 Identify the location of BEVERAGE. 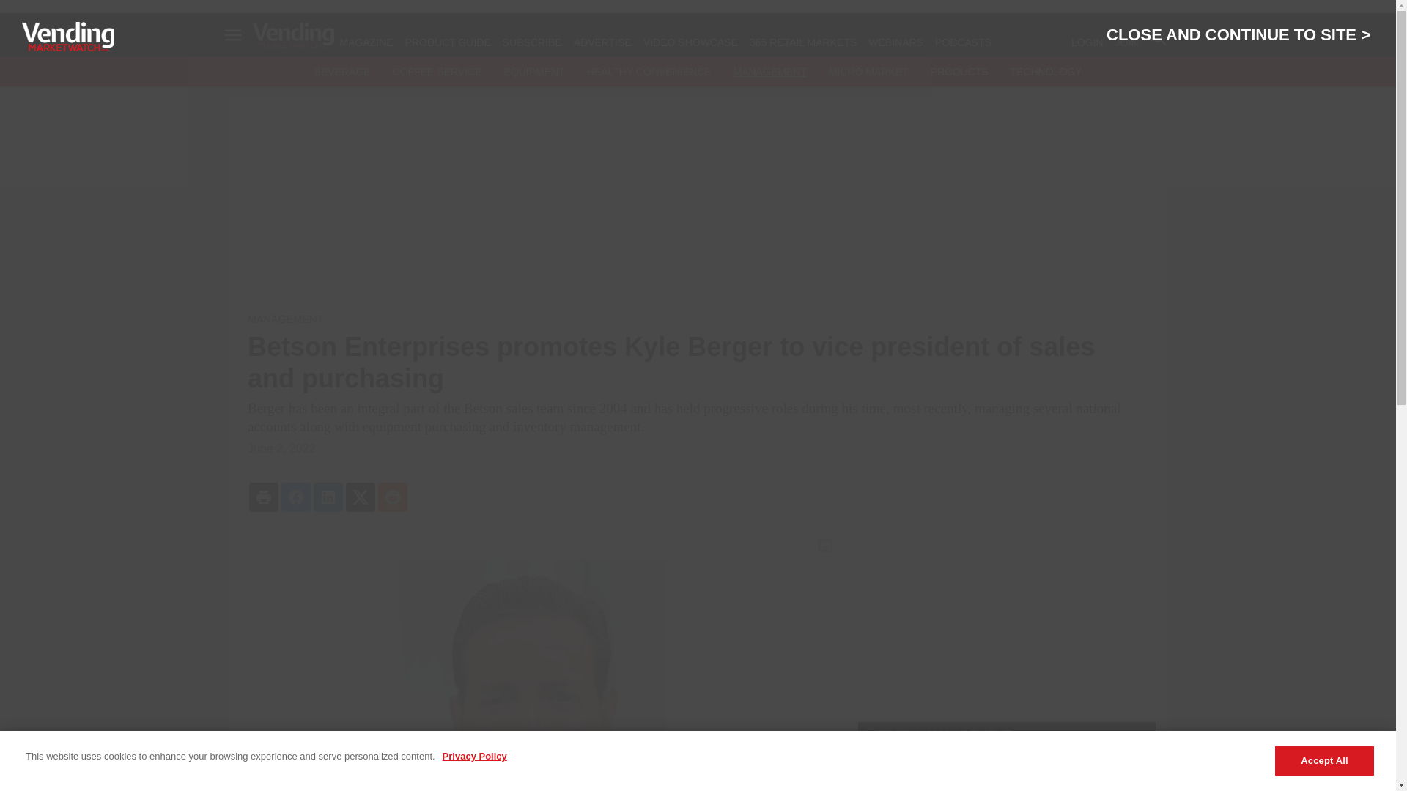
(342, 71).